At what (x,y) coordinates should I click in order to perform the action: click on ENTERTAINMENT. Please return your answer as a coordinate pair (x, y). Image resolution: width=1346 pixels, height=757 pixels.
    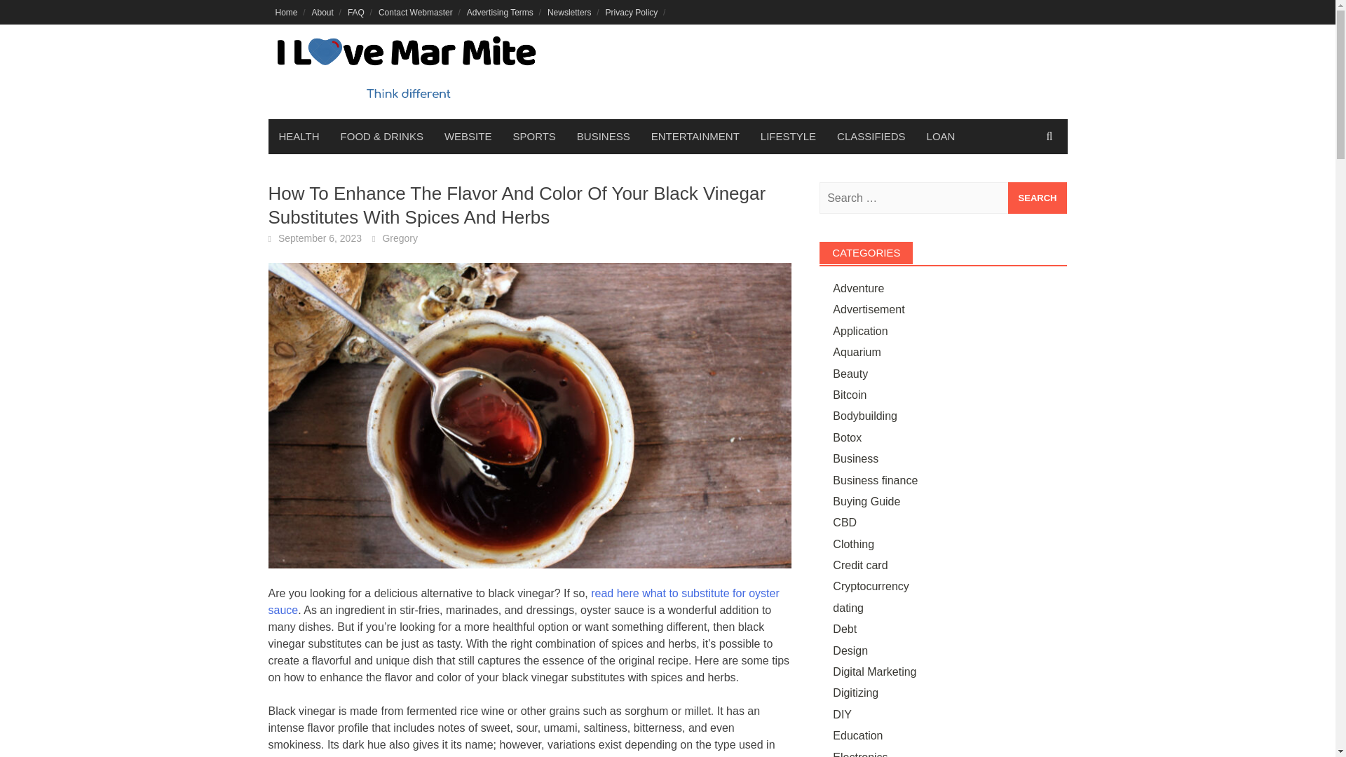
    Looking at the image, I should click on (695, 136).